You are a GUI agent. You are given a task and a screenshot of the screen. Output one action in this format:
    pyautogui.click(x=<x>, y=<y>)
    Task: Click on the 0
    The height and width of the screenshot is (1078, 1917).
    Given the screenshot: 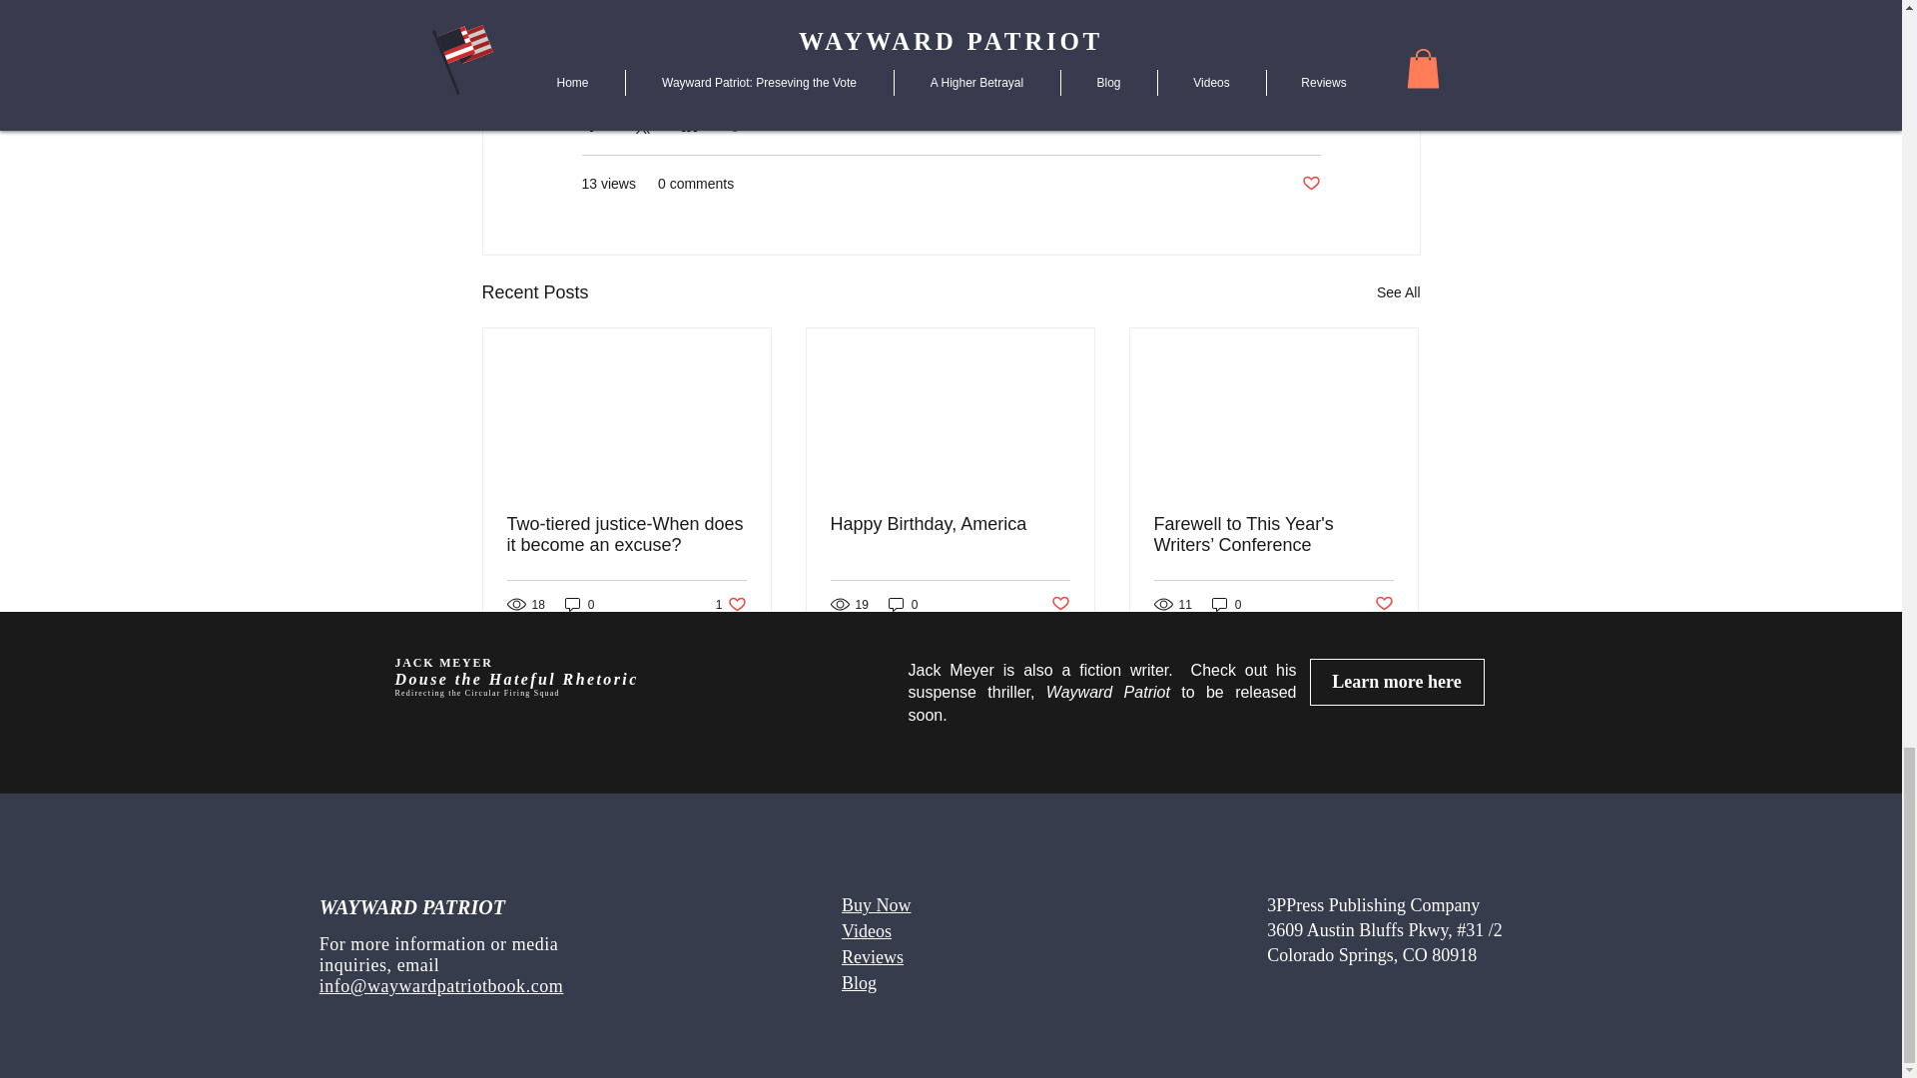 What is the action you would take?
    pyautogui.click(x=1226, y=604)
    